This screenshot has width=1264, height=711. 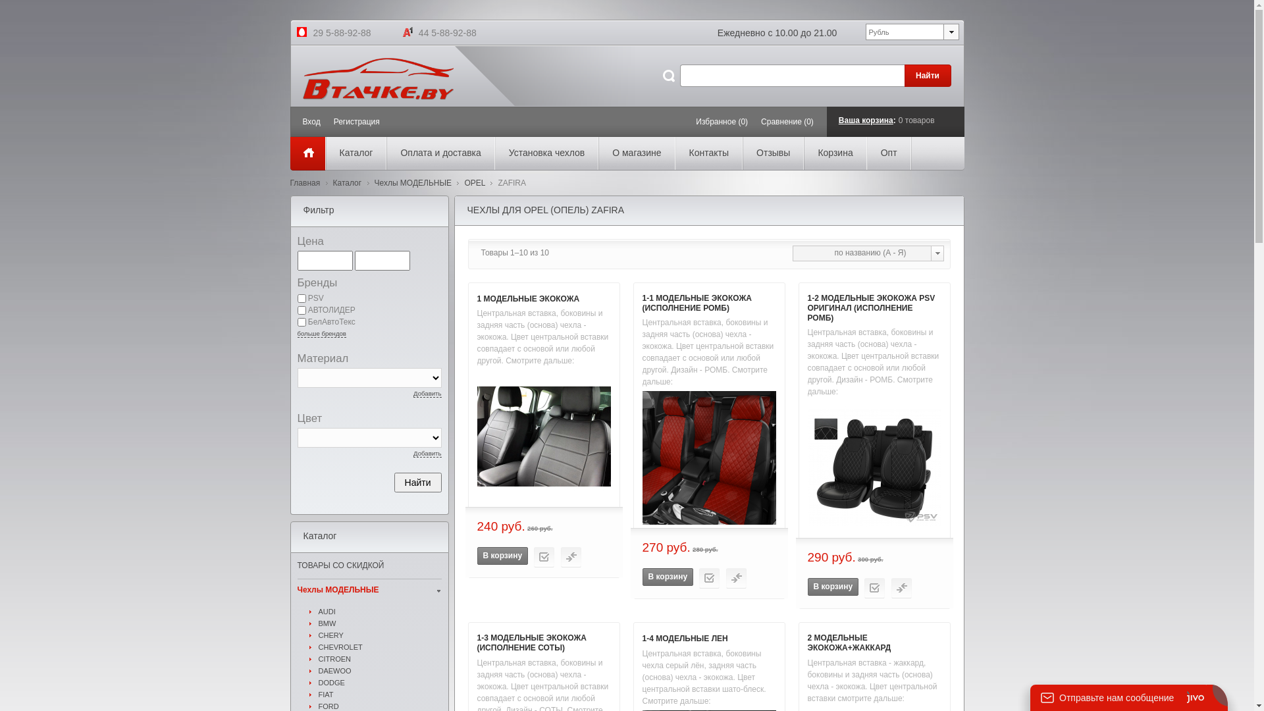 I want to click on OPEL, so click(x=475, y=183).